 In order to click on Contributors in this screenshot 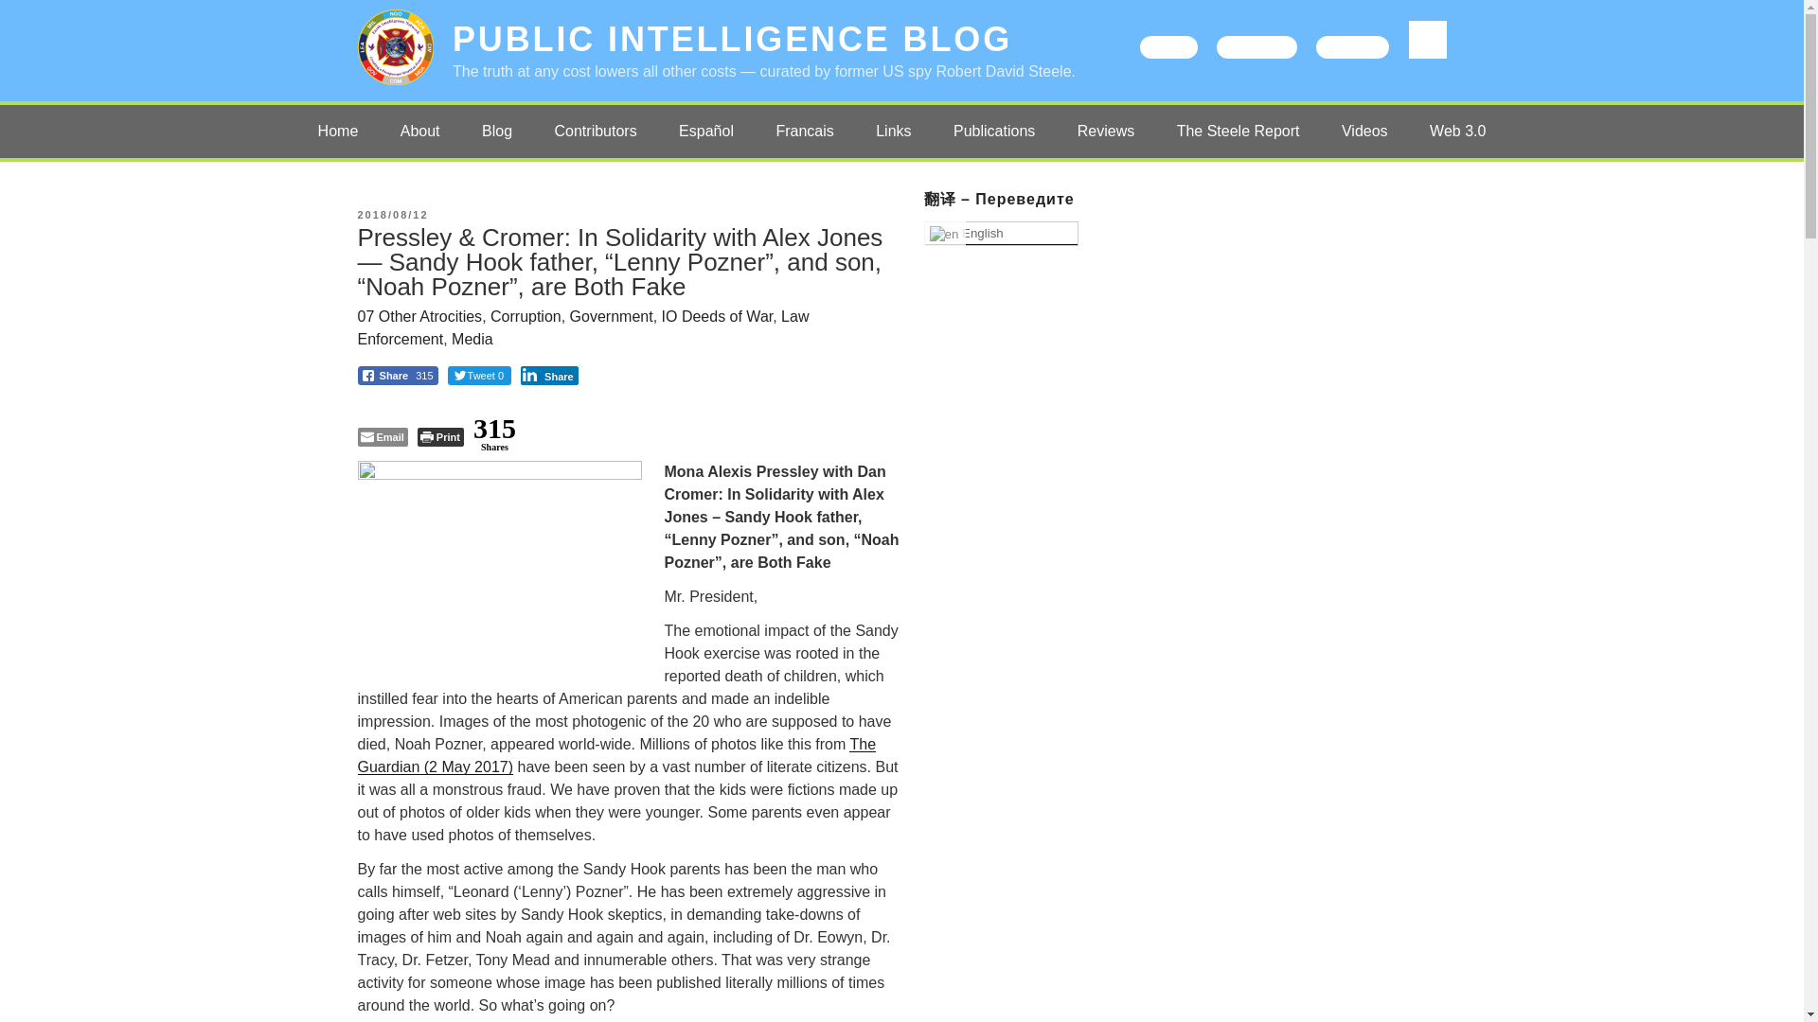, I will do `click(597, 132)`.